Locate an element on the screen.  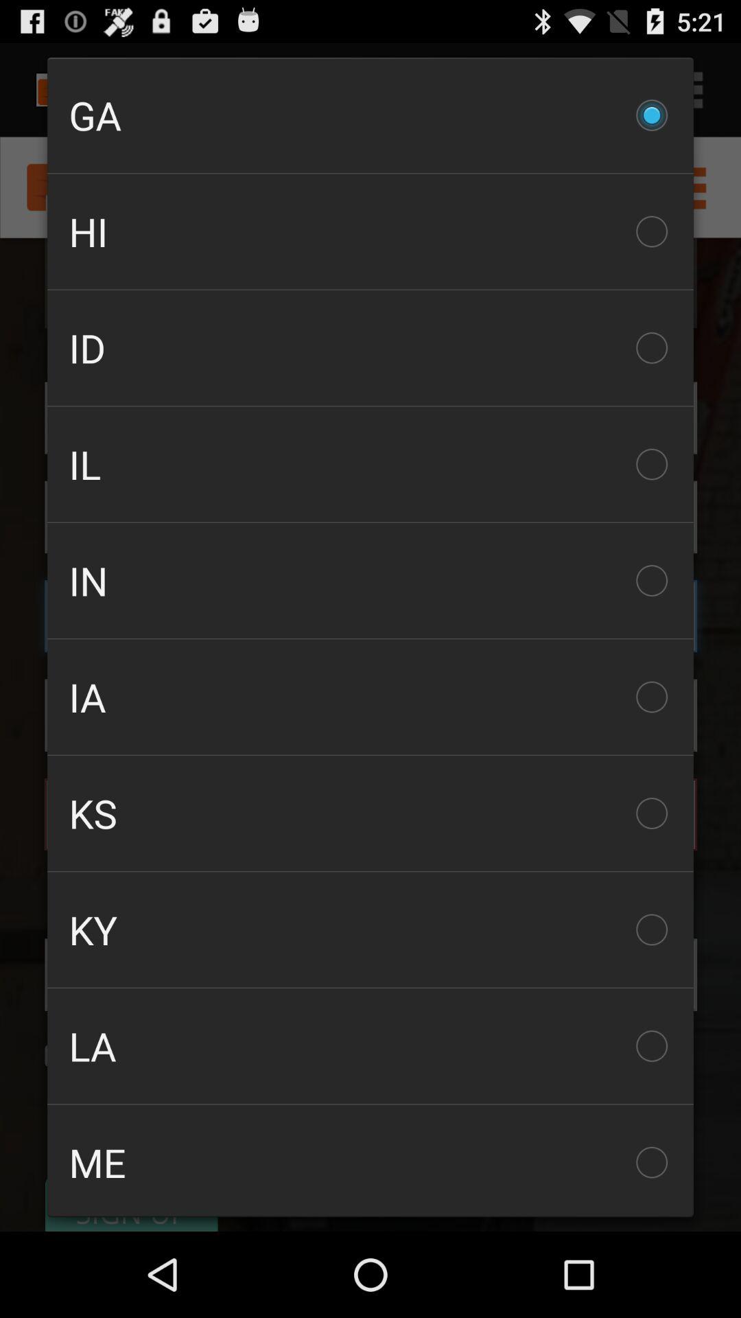
swipe to ky checkbox is located at coordinates (370, 929).